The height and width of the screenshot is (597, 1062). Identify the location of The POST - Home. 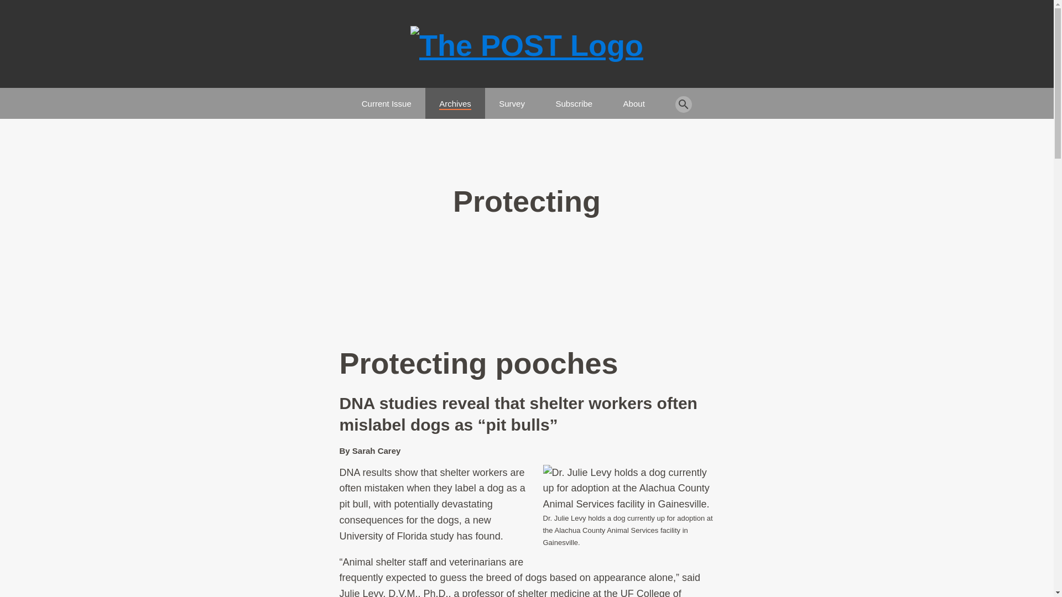
(527, 45).